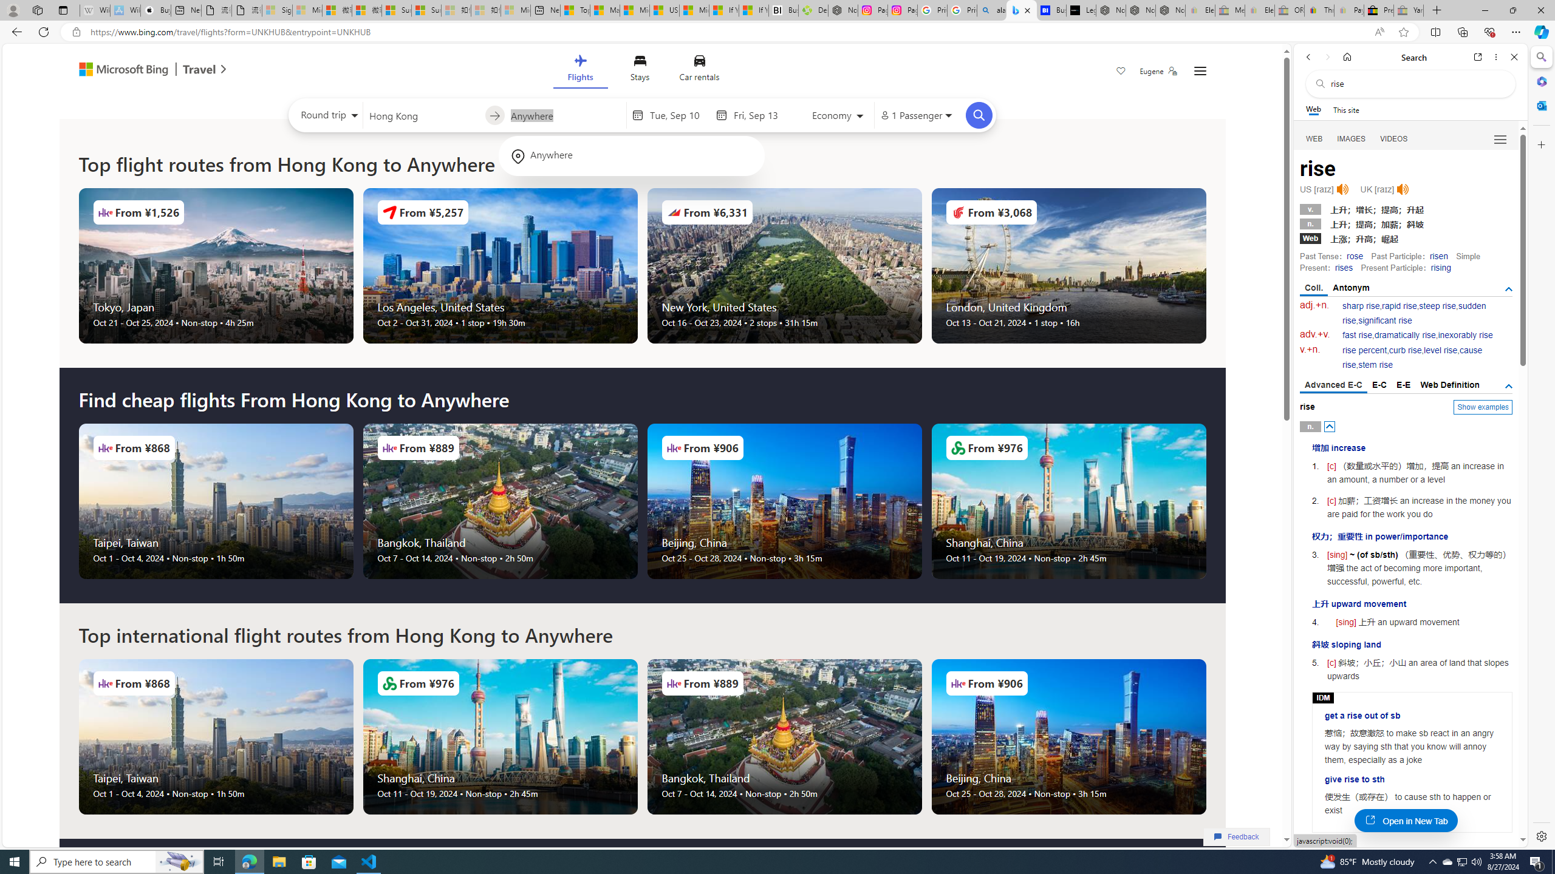  What do you see at coordinates (1379, 10) in the screenshot?
I see `Press Room - eBay Inc.` at bounding box center [1379, 10].